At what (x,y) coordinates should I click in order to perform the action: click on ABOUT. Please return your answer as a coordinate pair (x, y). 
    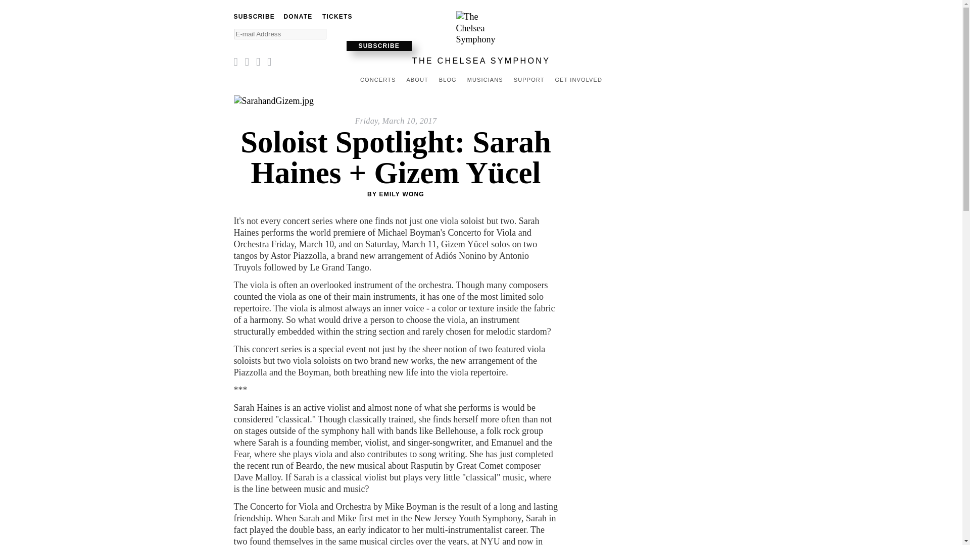
    Looking at the image, I should click on (417, 80).